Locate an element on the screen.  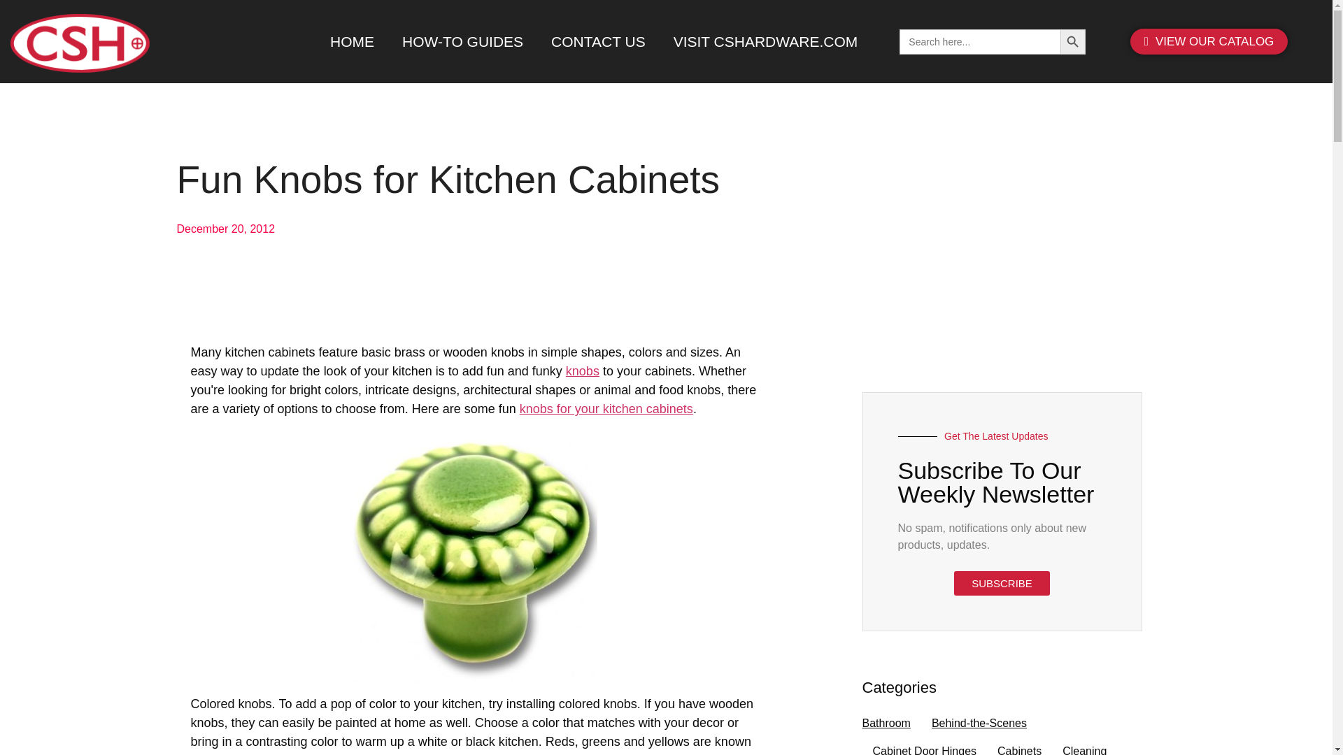
Search Button is located at coordinates (1073, 42).